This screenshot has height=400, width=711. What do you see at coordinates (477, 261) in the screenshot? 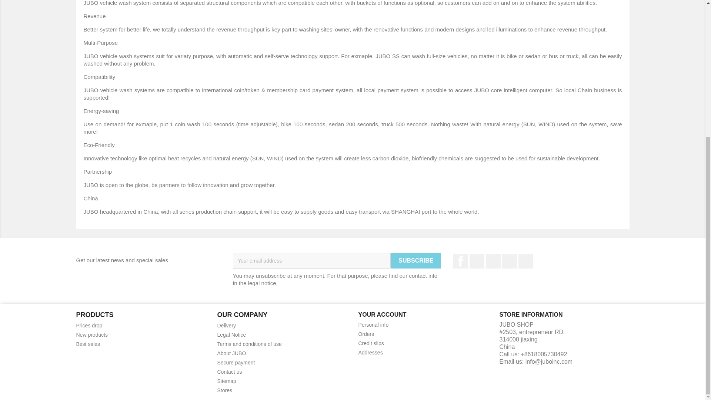
I see `Twitter` at bounding box center [477, 261].